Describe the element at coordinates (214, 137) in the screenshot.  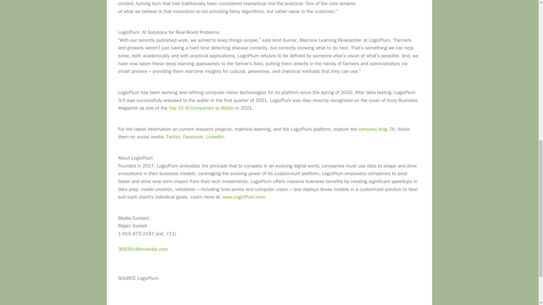
I see `LinkedIn` at that location.